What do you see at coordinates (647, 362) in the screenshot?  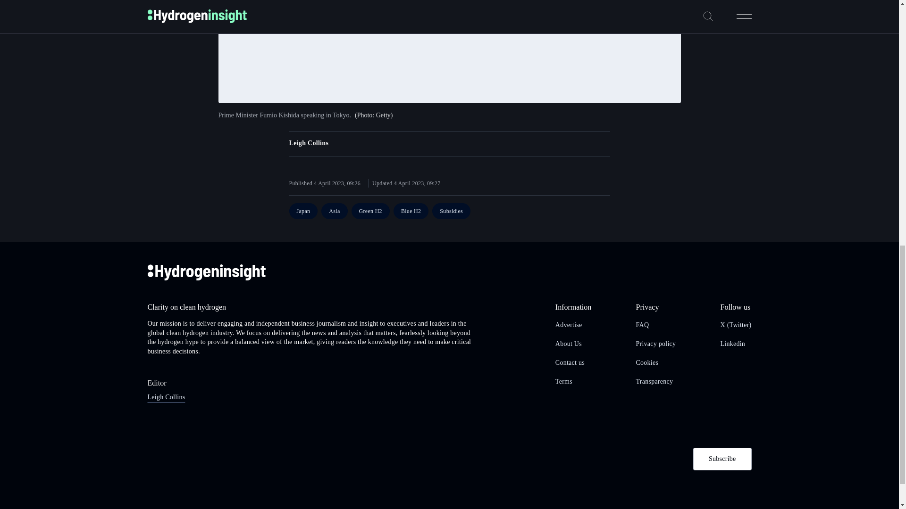 I see `Cookies` at bounding box center [647, 362].